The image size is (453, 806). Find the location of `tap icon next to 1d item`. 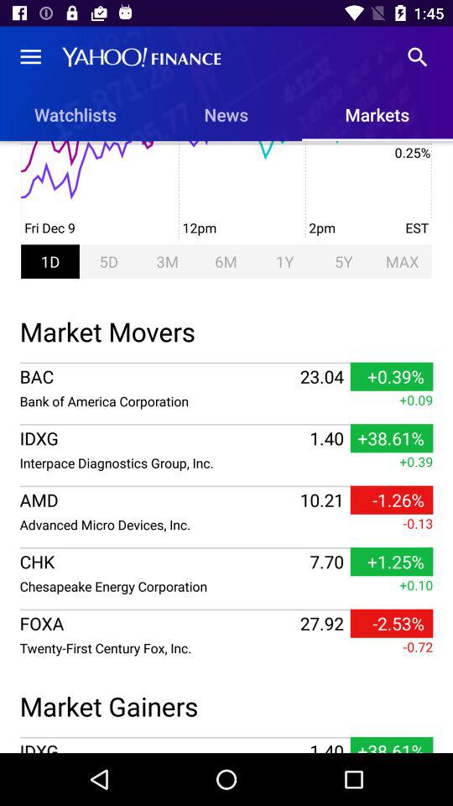

tap icon next to 1d item is located at coordinates (108, 261).